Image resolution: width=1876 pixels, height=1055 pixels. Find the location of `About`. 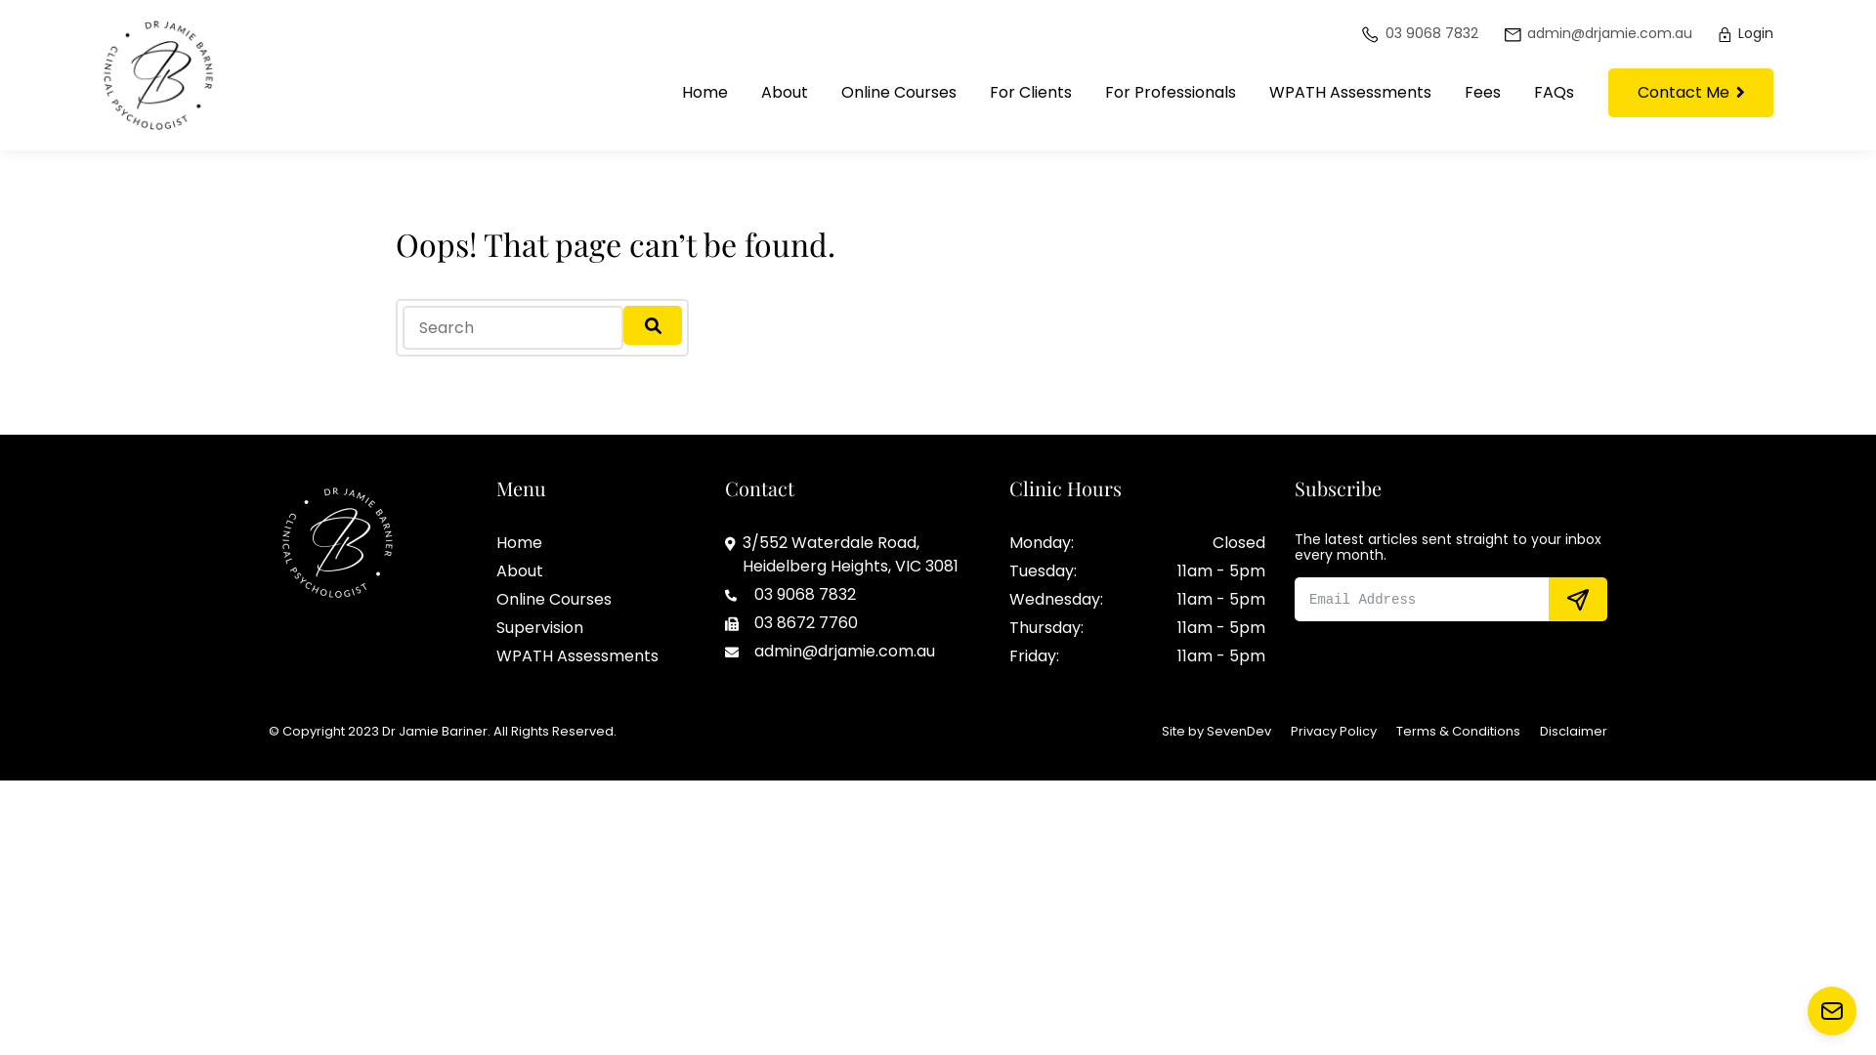

About is located at coordinates (785, 93).